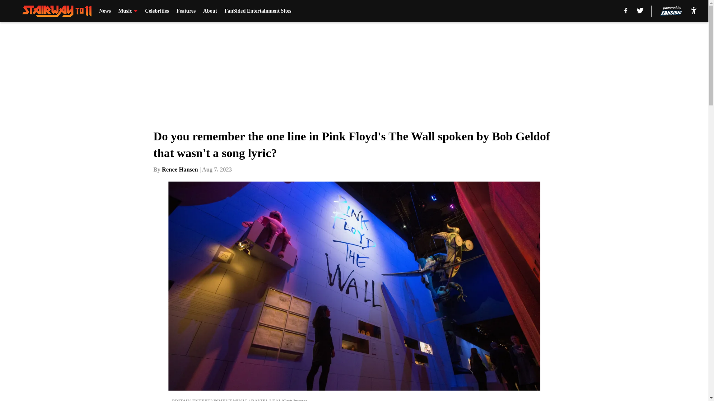 The height and width of the screenshot is (401, 714). Describe the element at coordinates (186, 11) in the screenshot. I see `Features` at that location.